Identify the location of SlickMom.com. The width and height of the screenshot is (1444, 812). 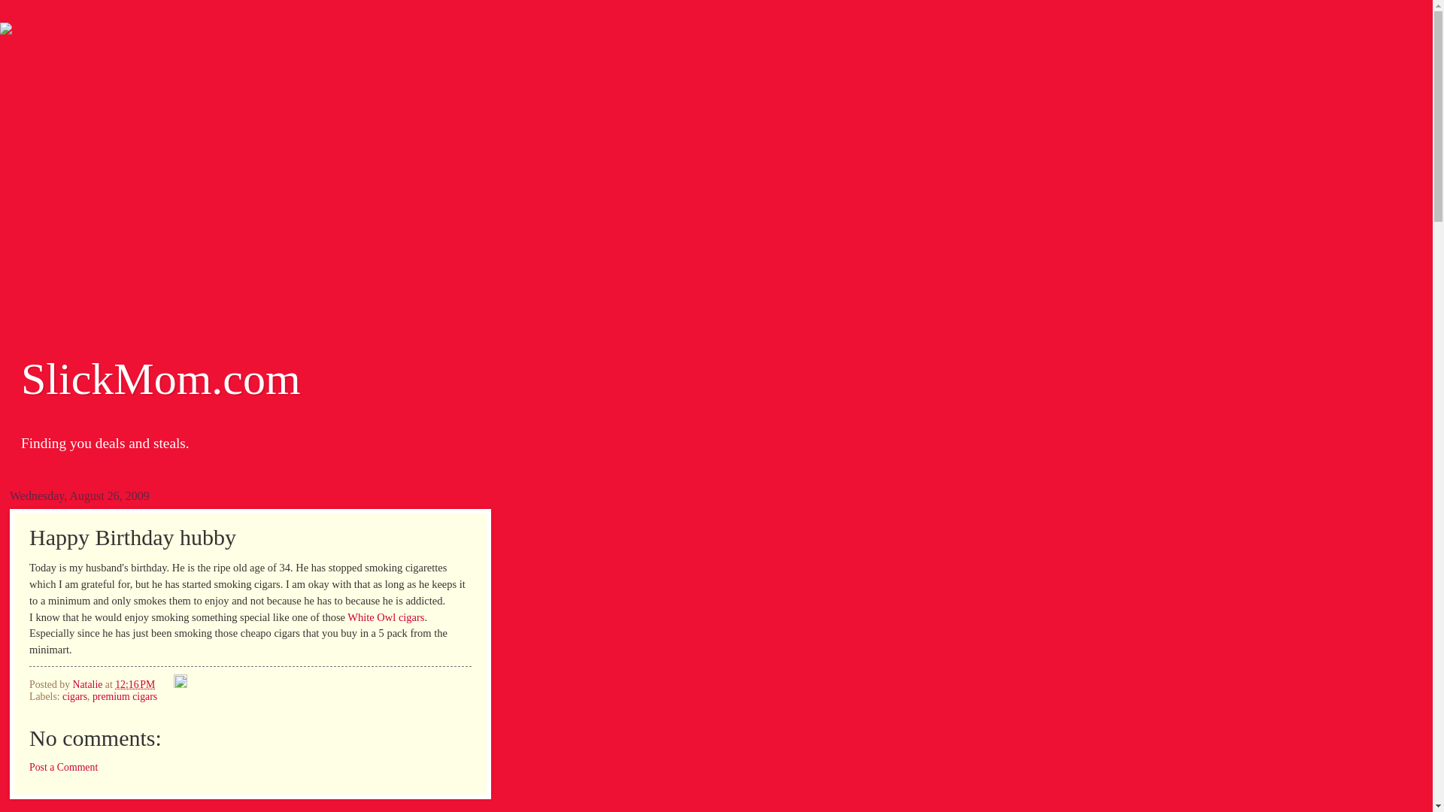
(161, 378).